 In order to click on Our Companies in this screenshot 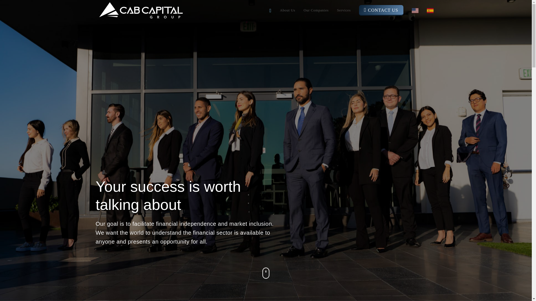, I will do `click(316, 10)`.